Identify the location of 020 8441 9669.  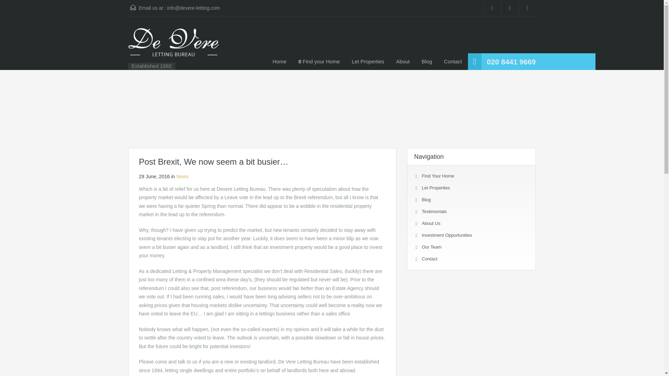
(511, 62).